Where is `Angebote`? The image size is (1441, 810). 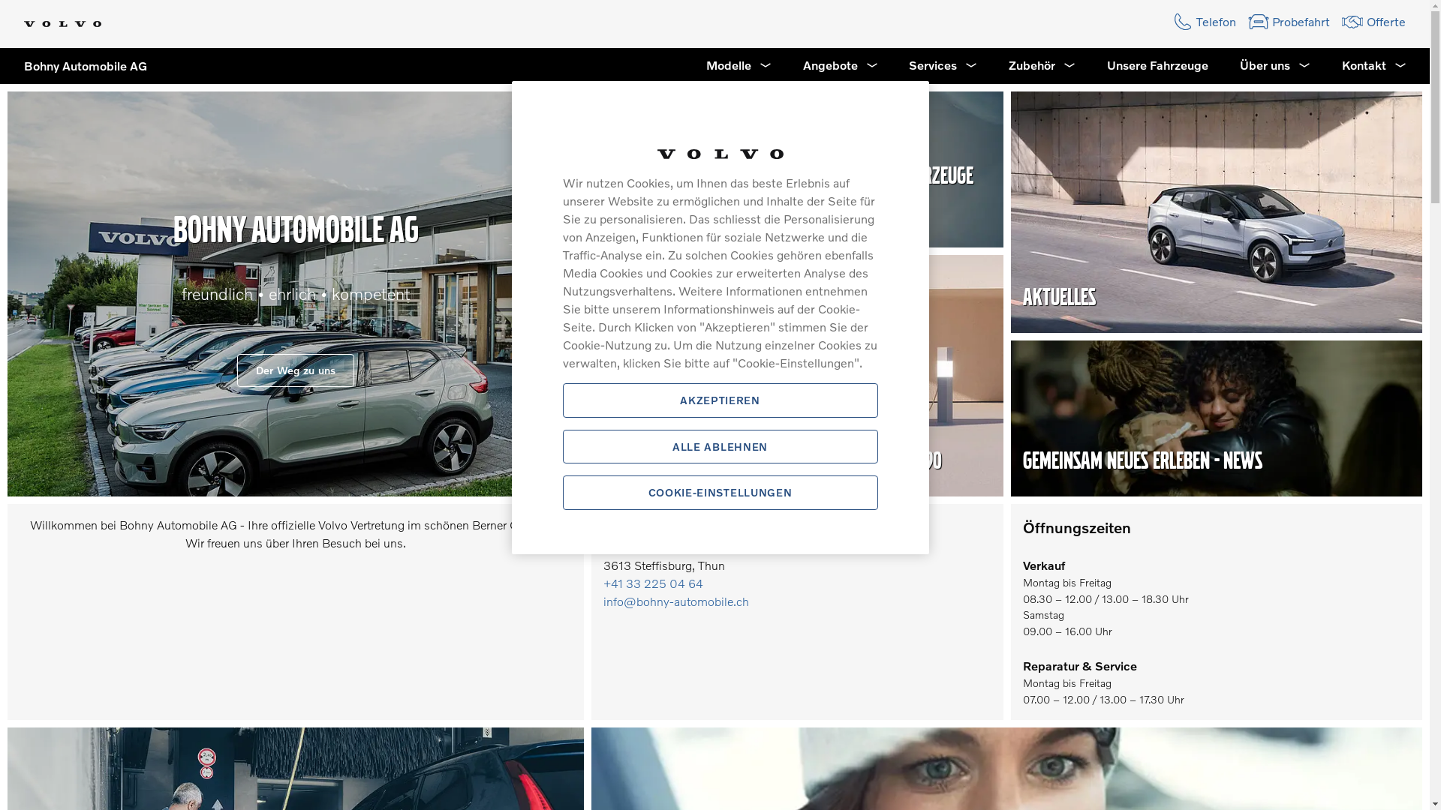 Angebote is located at coordinates (840, 66).